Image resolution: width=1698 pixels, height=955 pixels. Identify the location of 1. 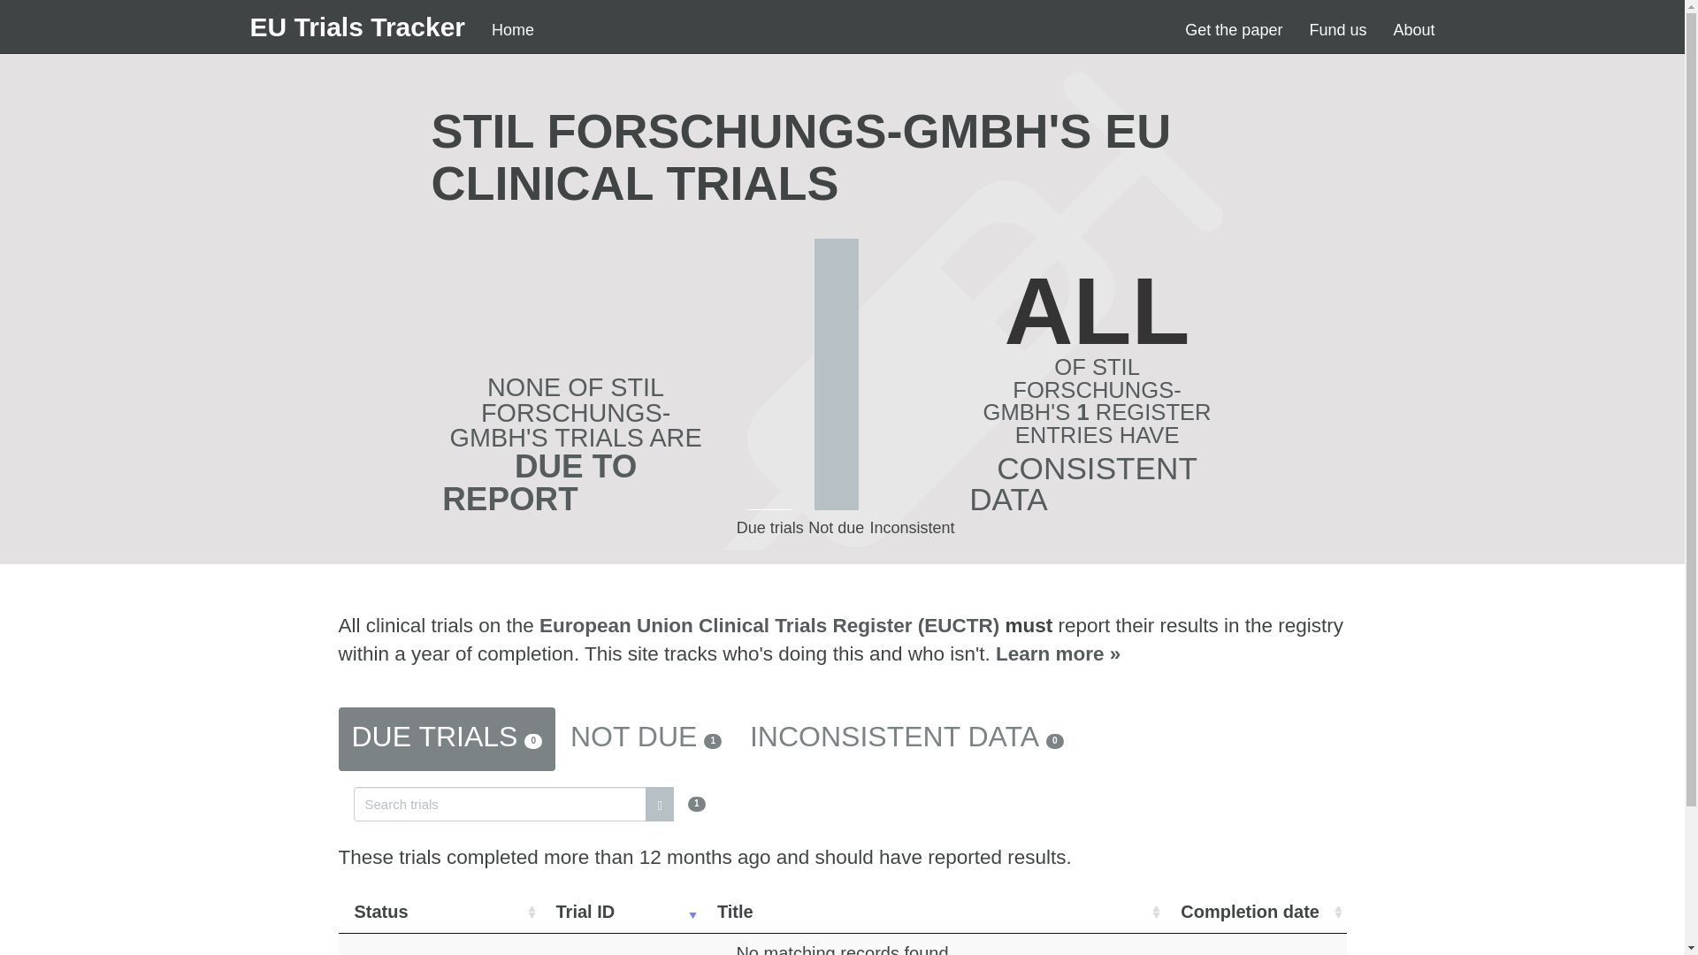
(529, 801).